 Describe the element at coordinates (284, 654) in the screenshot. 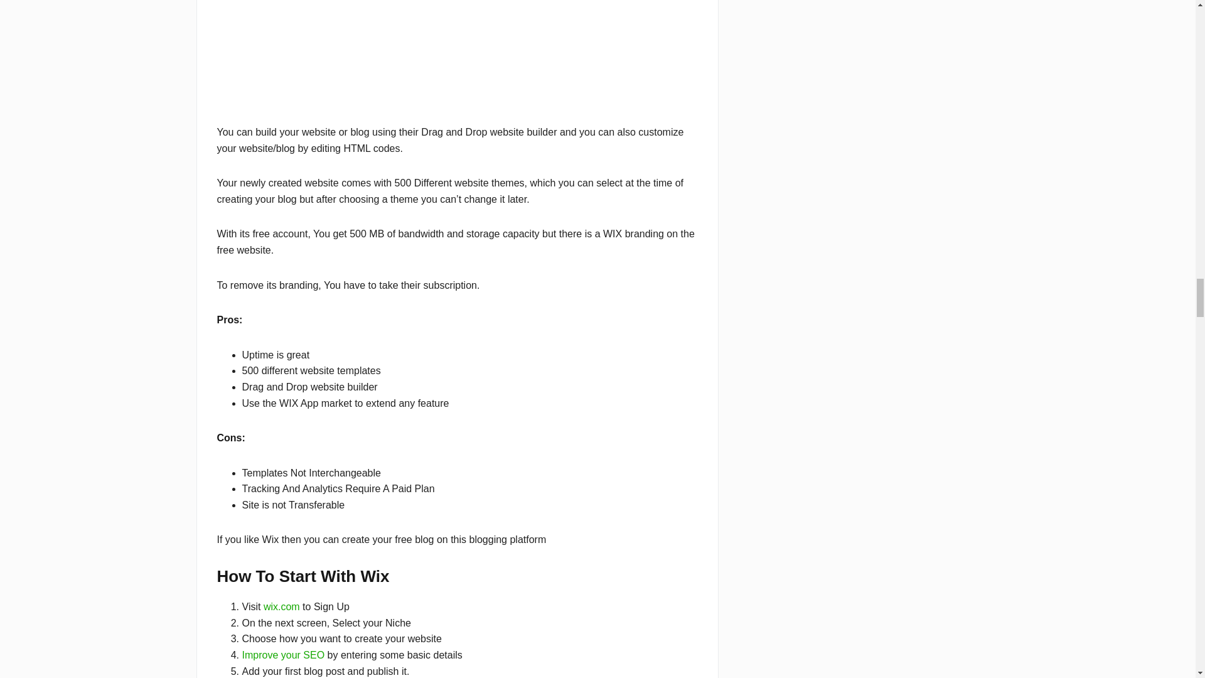

I see `Improve your SEO` at that location.